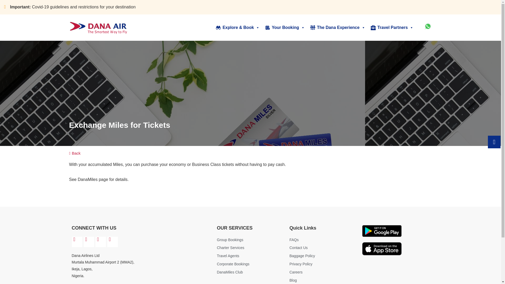 The image size is (505, 284). I want to click on Youtube, so click(77, 242).